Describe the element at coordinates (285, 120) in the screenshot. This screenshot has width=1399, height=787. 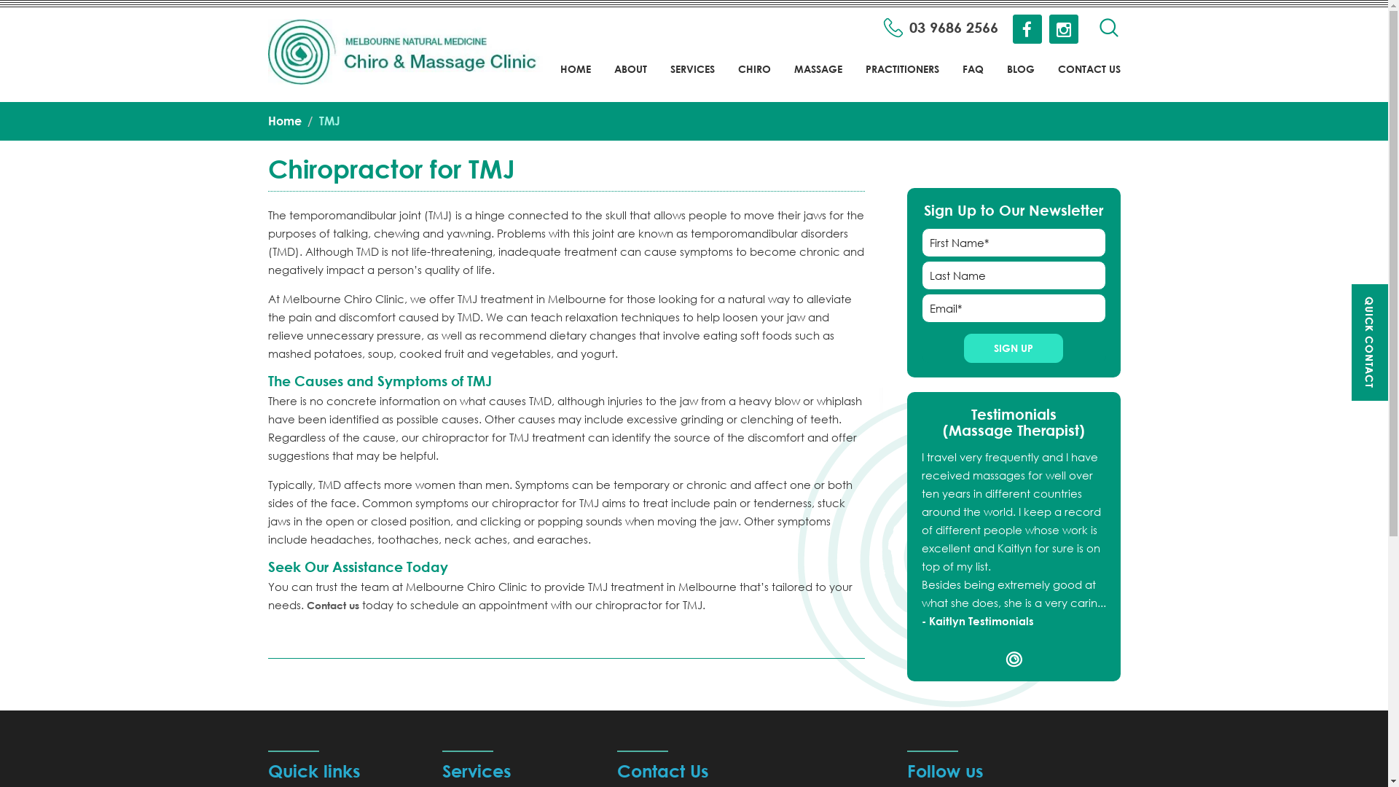
I see `Home` at that location.